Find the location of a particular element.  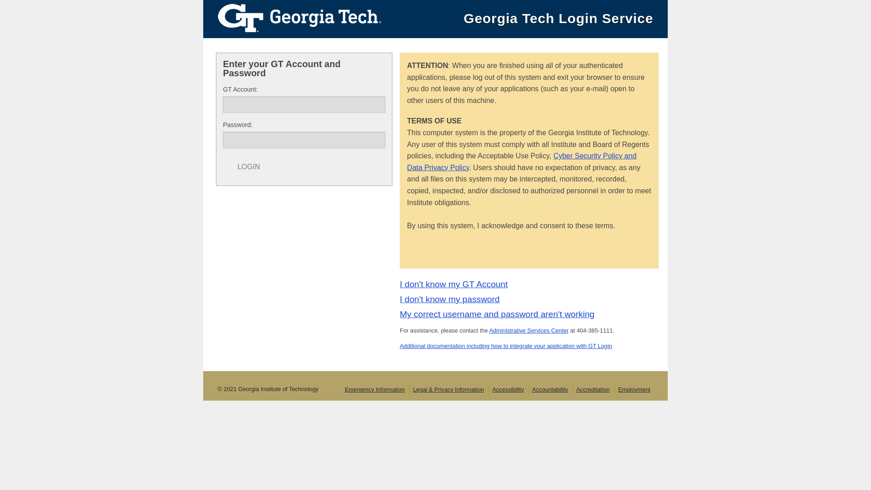

Employment is located at coordinates (633, 389).